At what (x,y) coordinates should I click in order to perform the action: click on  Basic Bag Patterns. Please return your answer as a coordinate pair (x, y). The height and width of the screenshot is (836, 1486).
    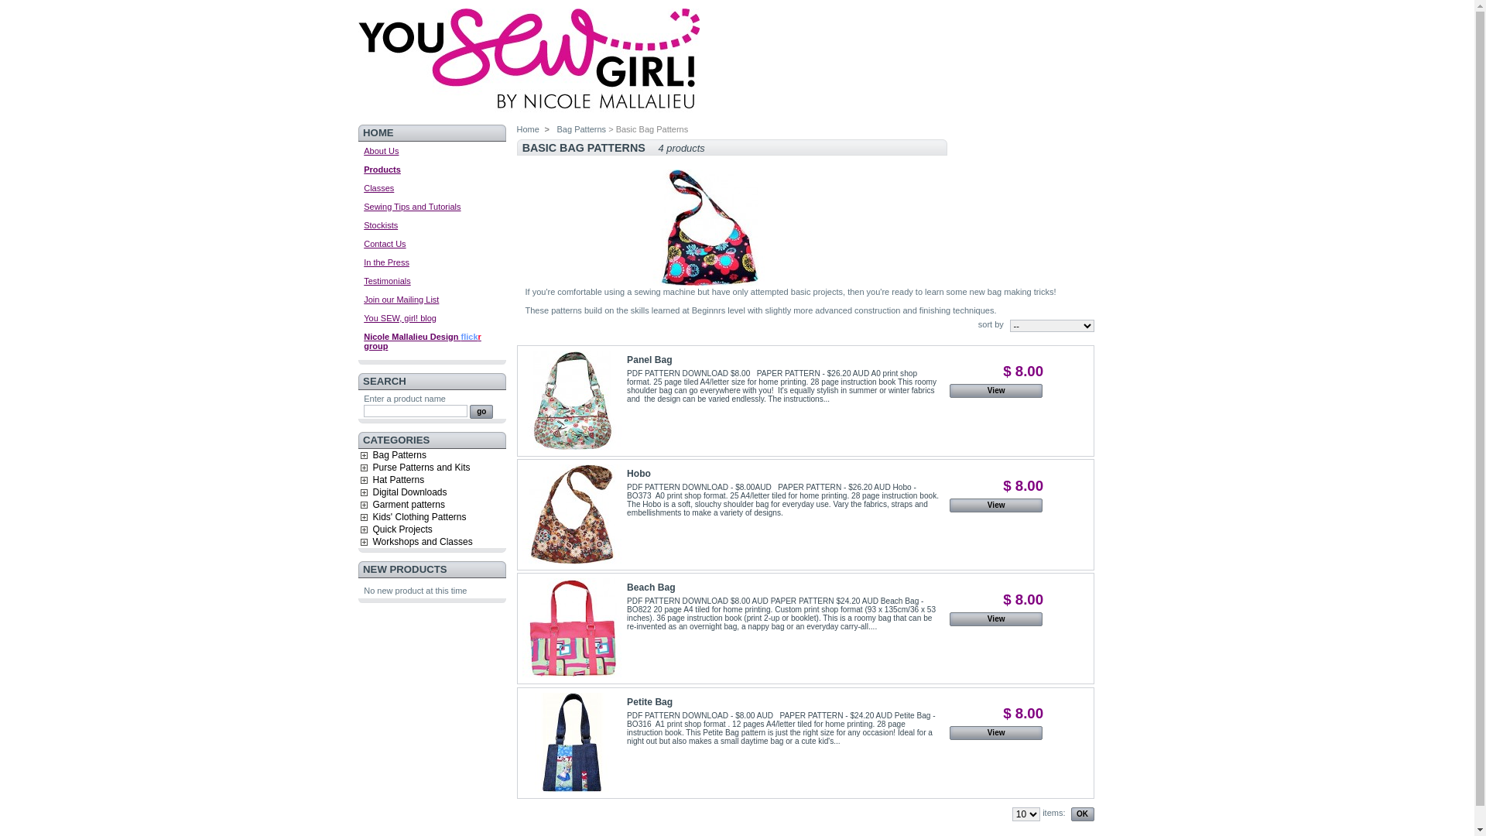
    Looking at the image, I should click on (710, 228).